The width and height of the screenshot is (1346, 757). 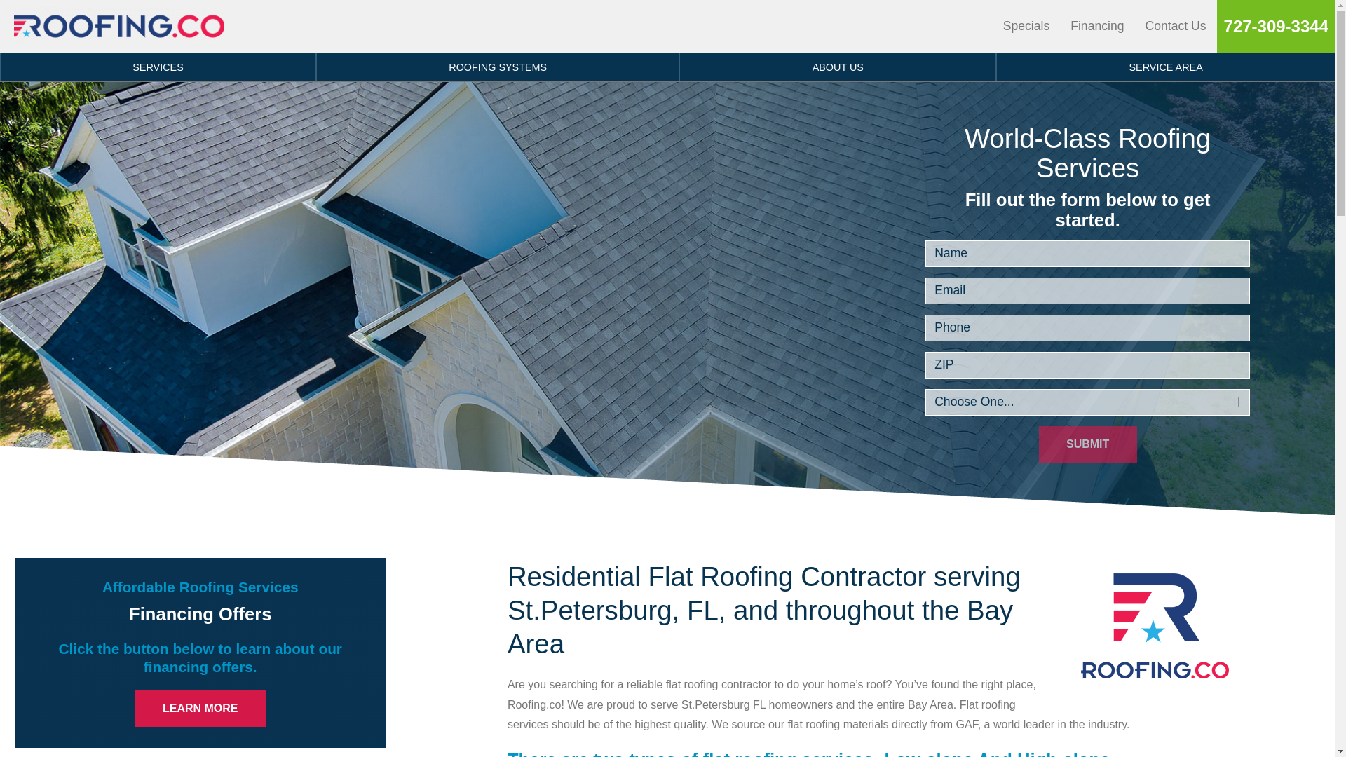 I want to click on LEARN MORE, so click(x=200, y=708).